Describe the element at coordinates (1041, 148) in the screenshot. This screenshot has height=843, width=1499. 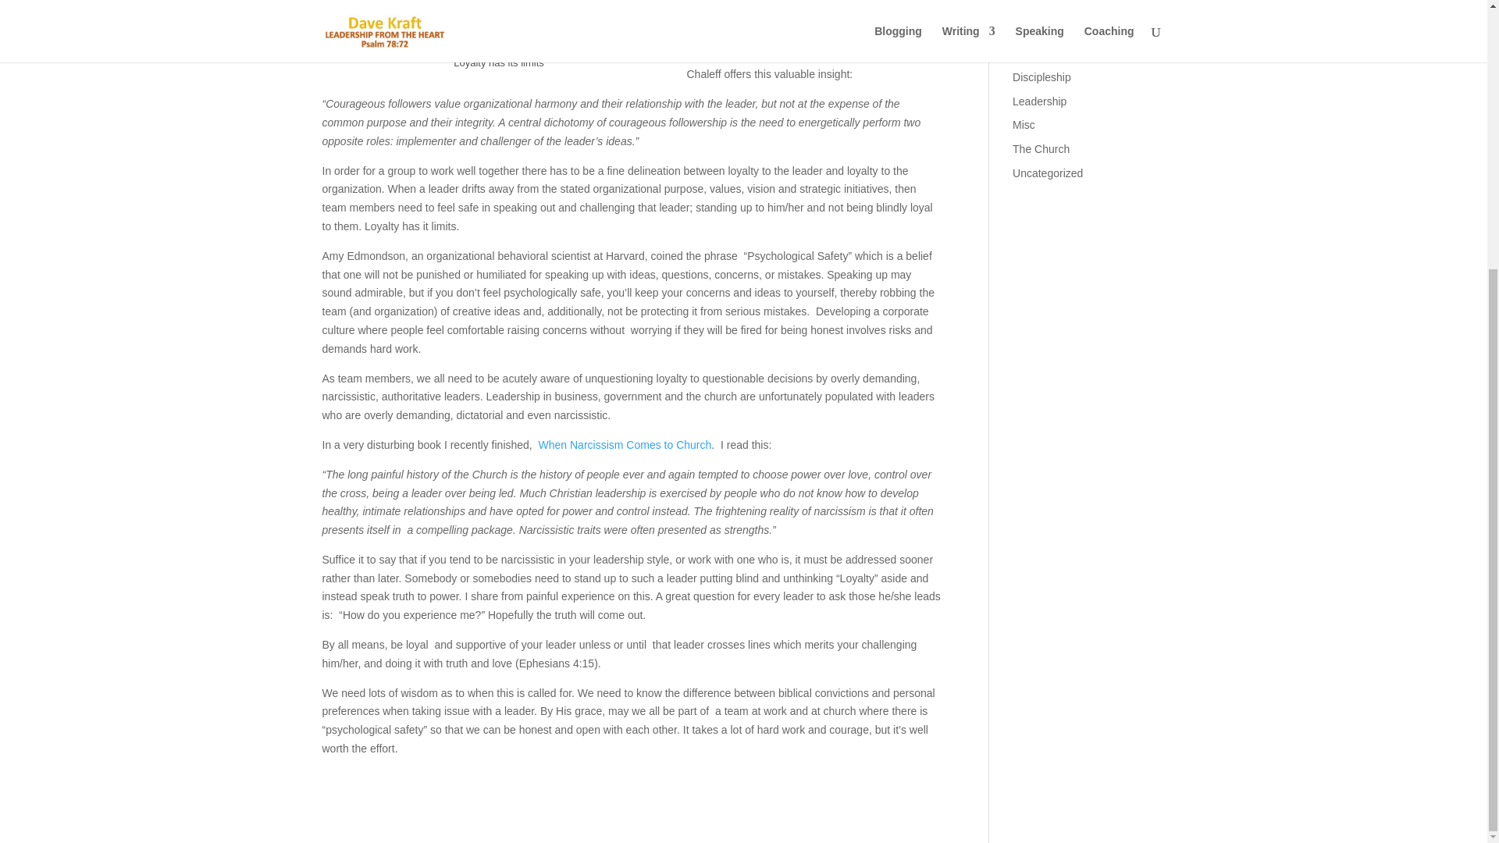
I see `The Church` at that location.